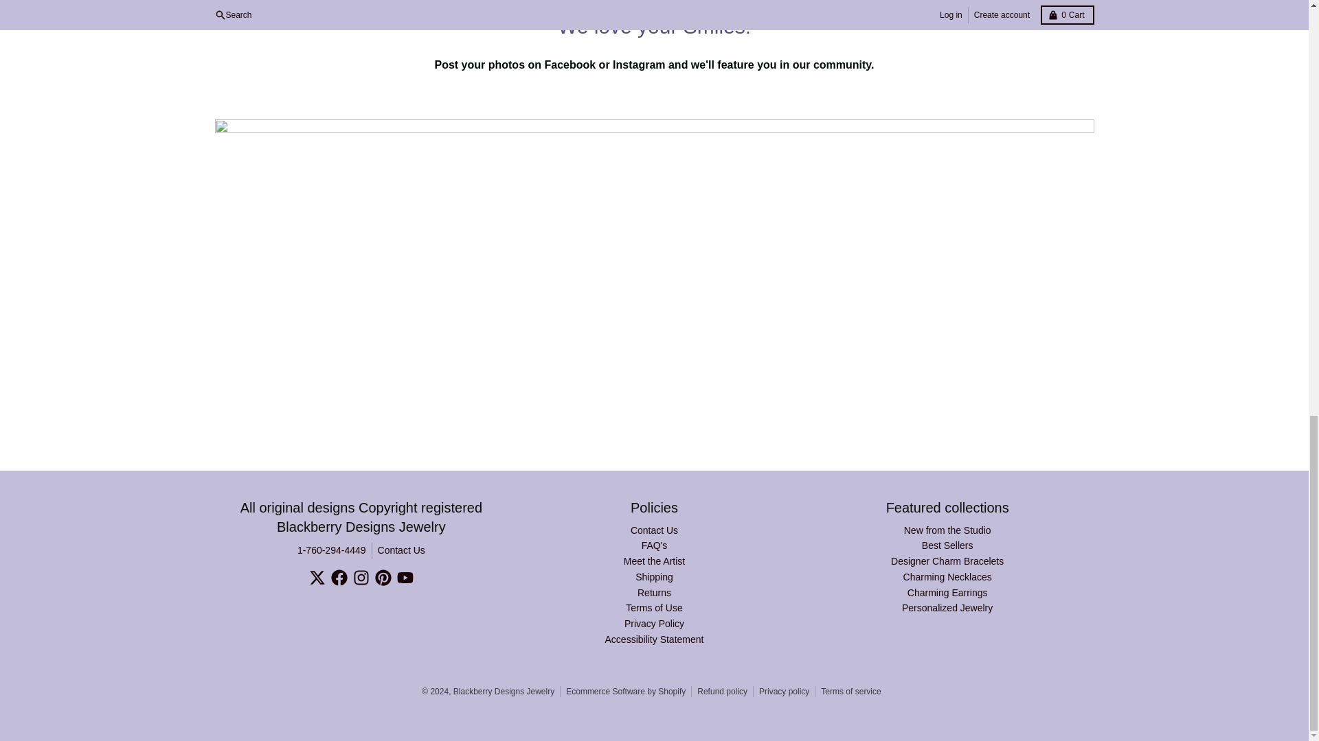  I want to click on Facebook - Blackberry Designs Jewelry, so click(339, 578).